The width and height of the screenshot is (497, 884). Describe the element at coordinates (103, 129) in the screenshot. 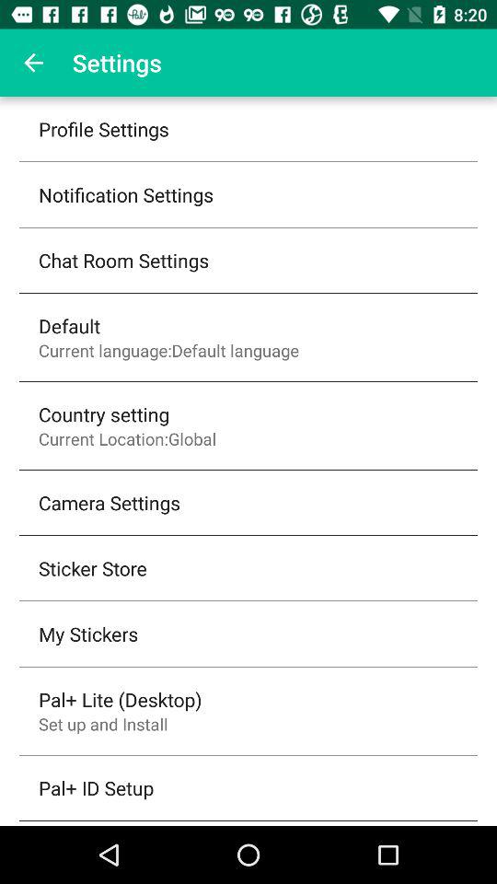

I see `swipe to profile settings item` at that location.